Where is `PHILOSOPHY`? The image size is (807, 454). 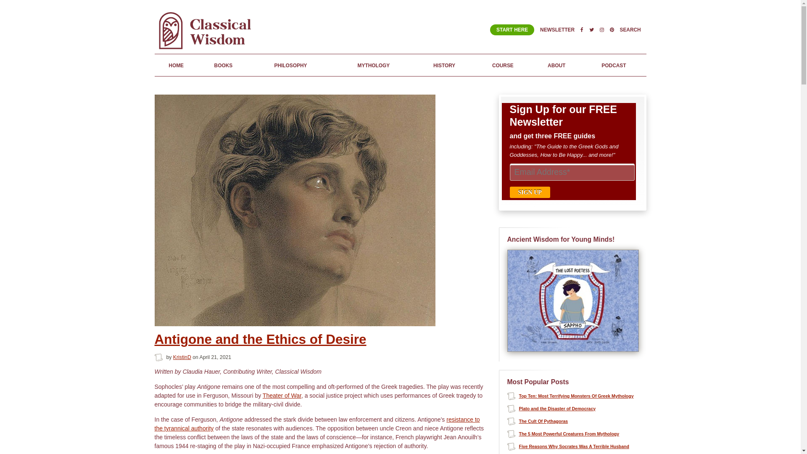 PHILOSOPHY is located at coordinates (290, 65).